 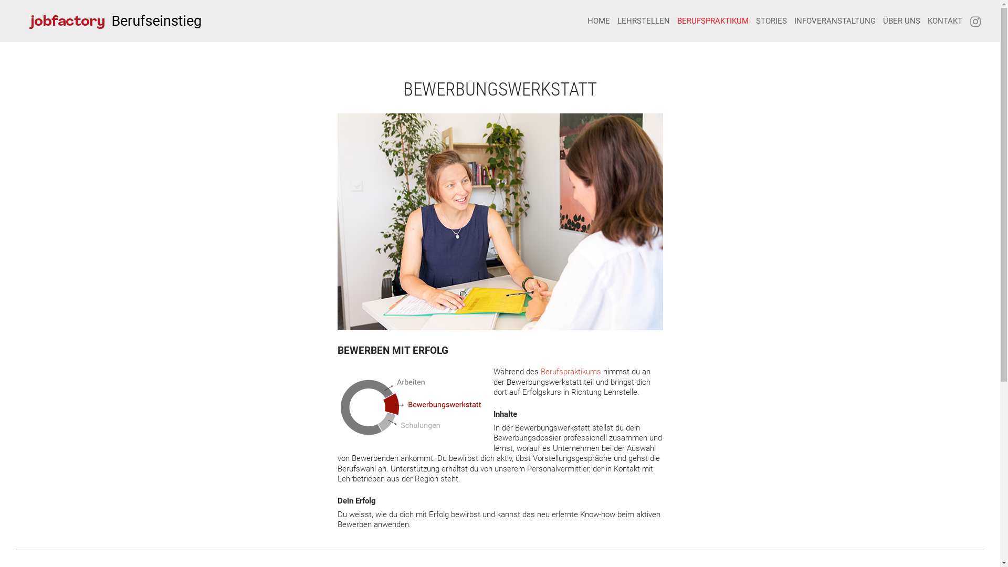 I want to click on Berufspraktikums, so click(x=571, y=372).